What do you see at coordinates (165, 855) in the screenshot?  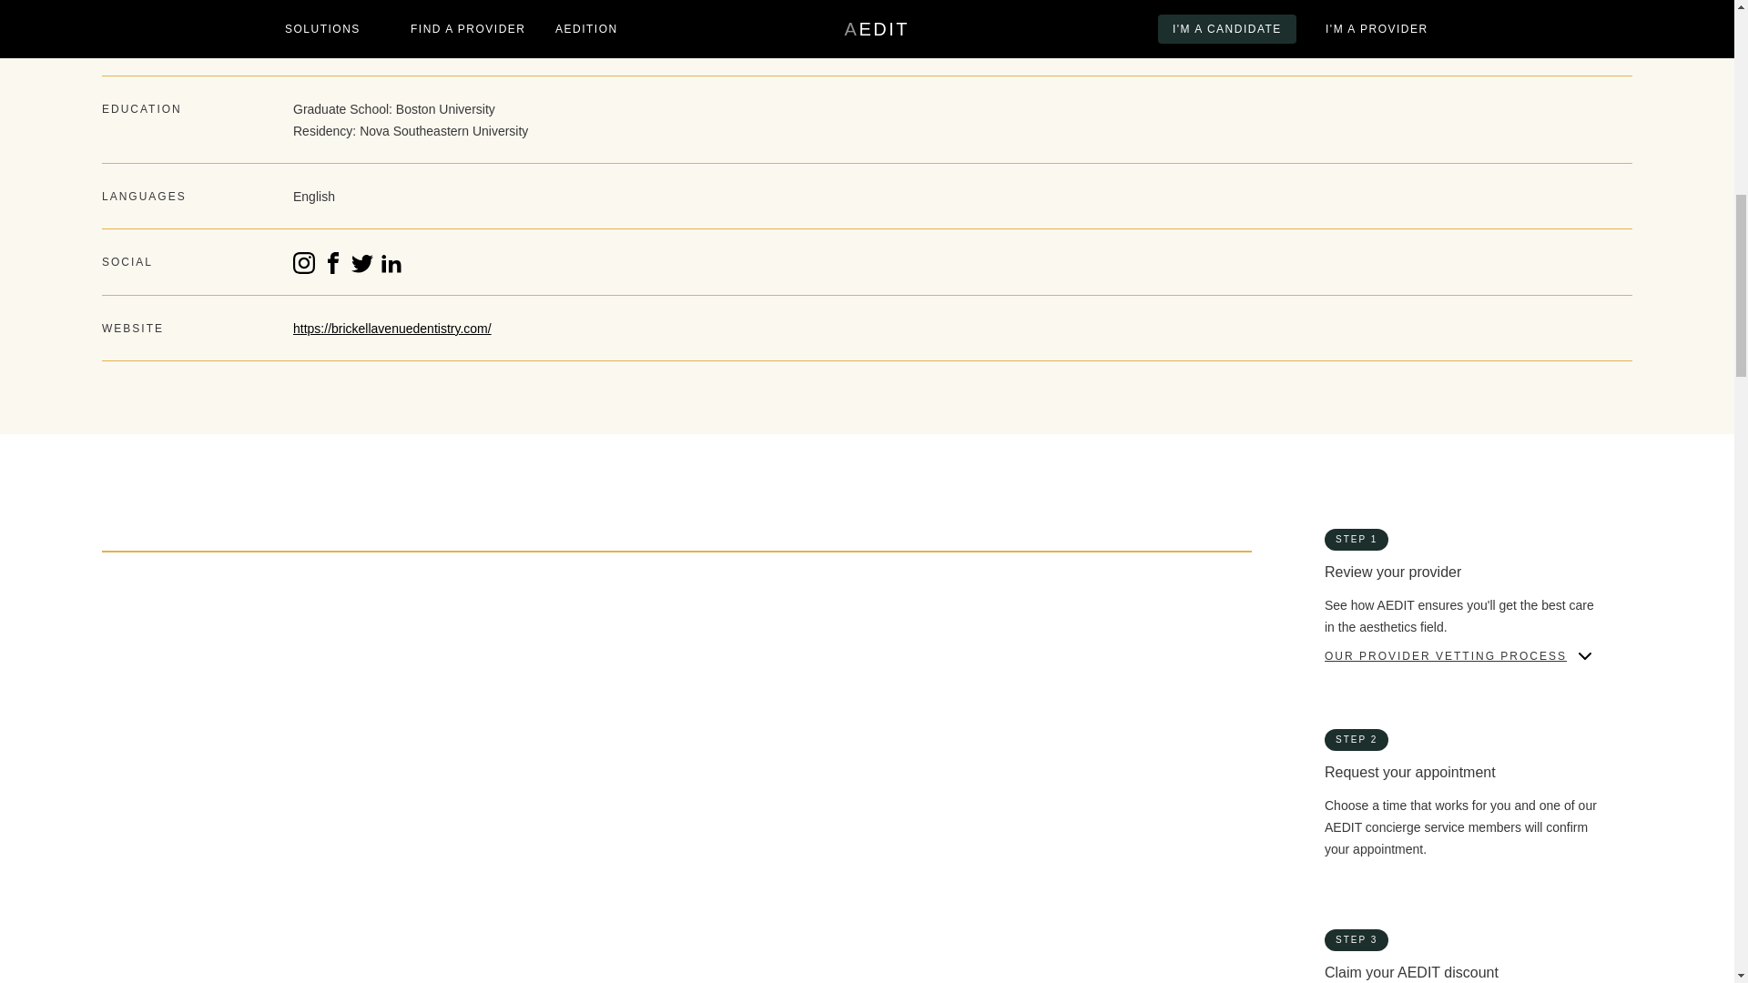 I see `DENTAL IMPLANTS` at bounding box center [165, 855].